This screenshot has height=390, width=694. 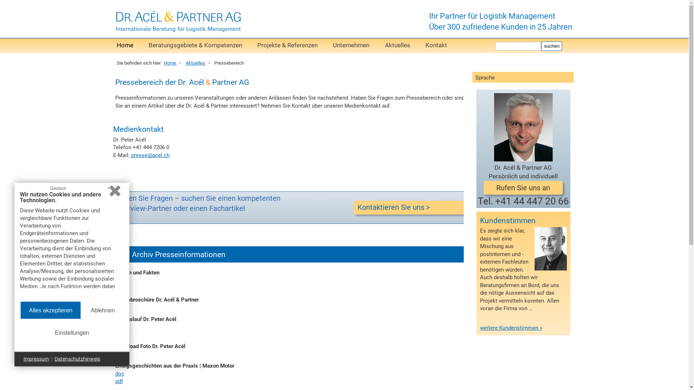 What do you see at coordinates (36, 359) in the screenshot?
I see `Impressum` at bounding box center [36, 359].